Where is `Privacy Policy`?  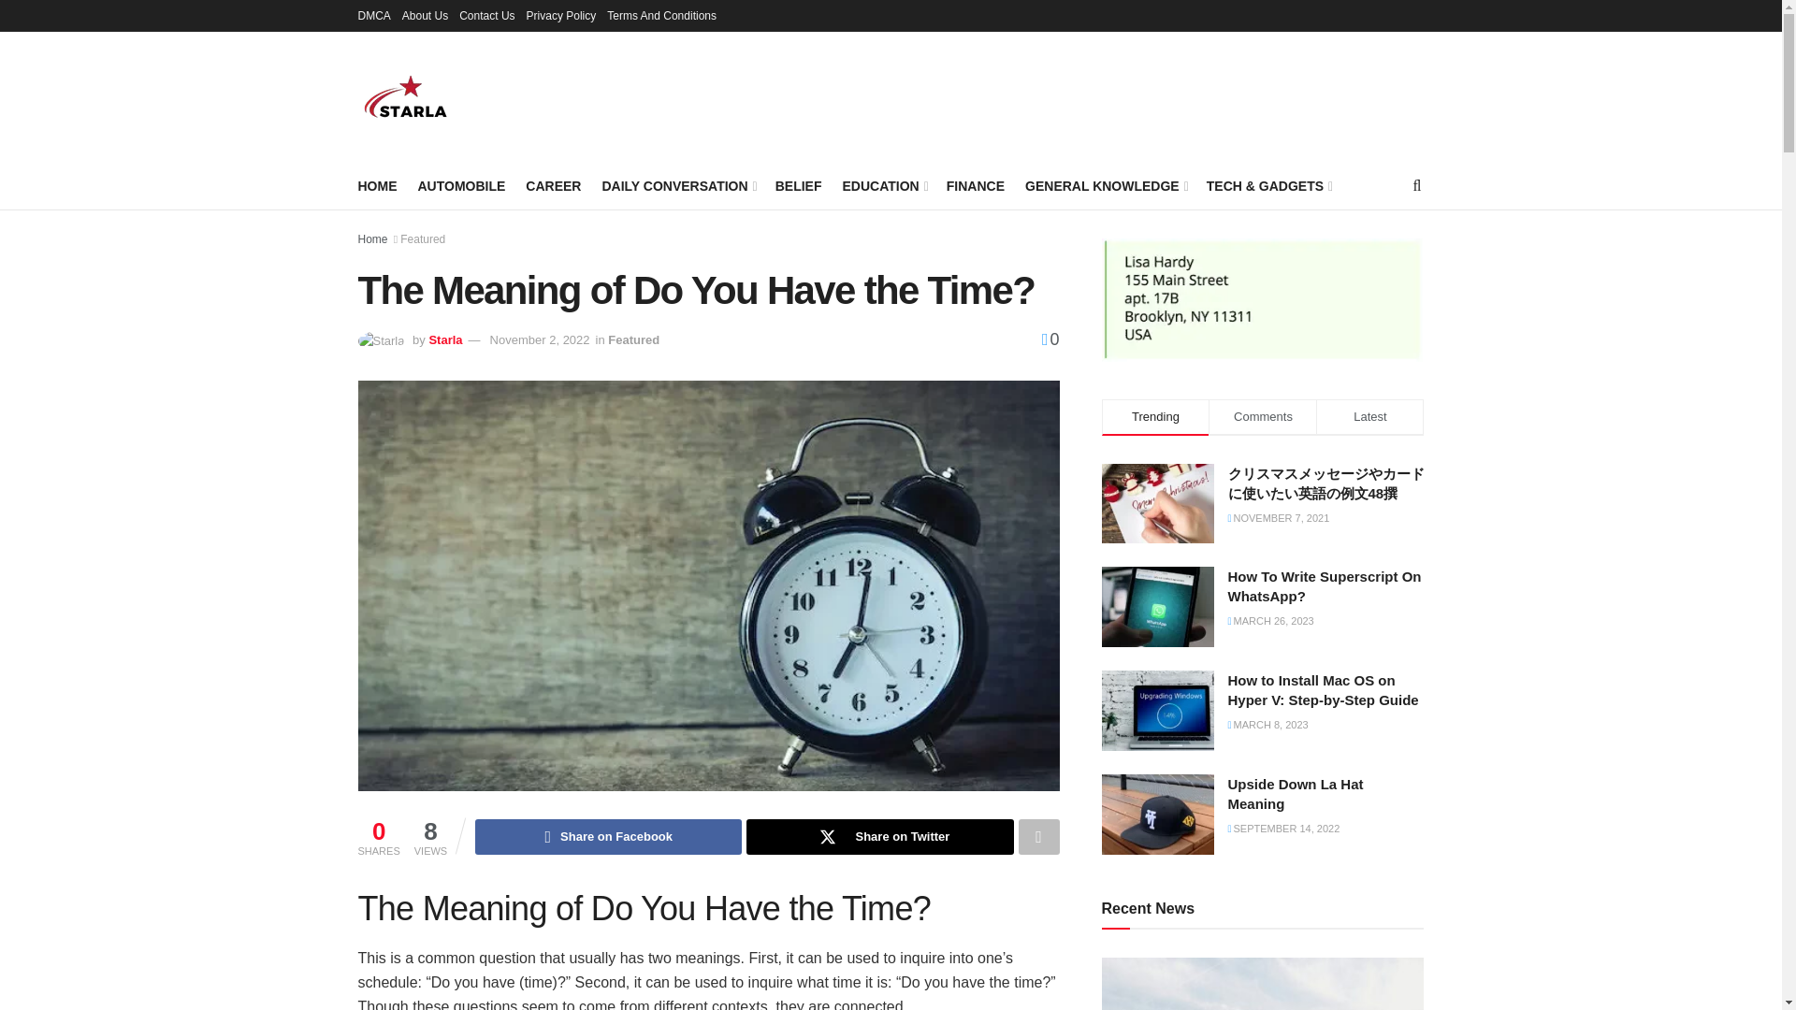 Privacy Policy is located at coordinates (561, 15).